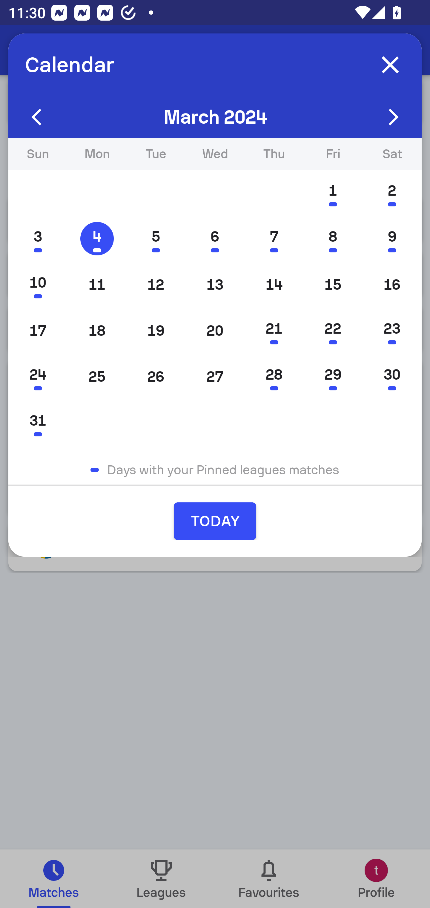 Image resolution: width=430 pixels, height=908 pixels. I want to click on 12, so click(156, 284).